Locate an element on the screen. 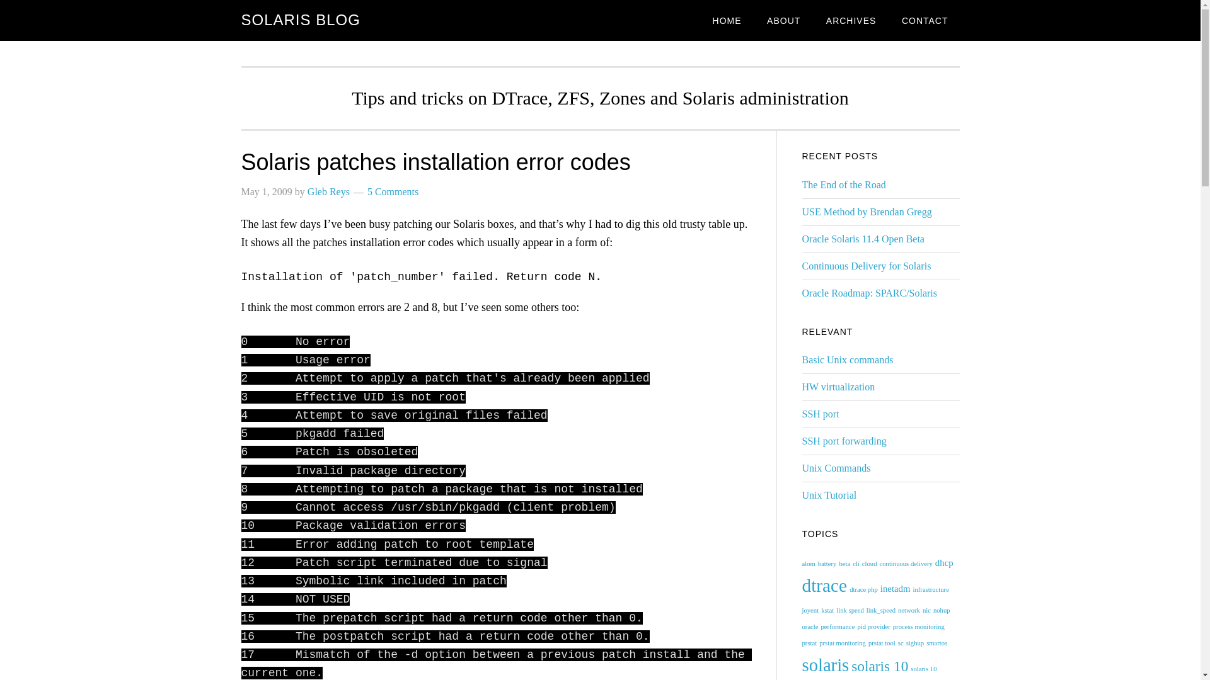  ABOUT is located at coordinates (783, 20).